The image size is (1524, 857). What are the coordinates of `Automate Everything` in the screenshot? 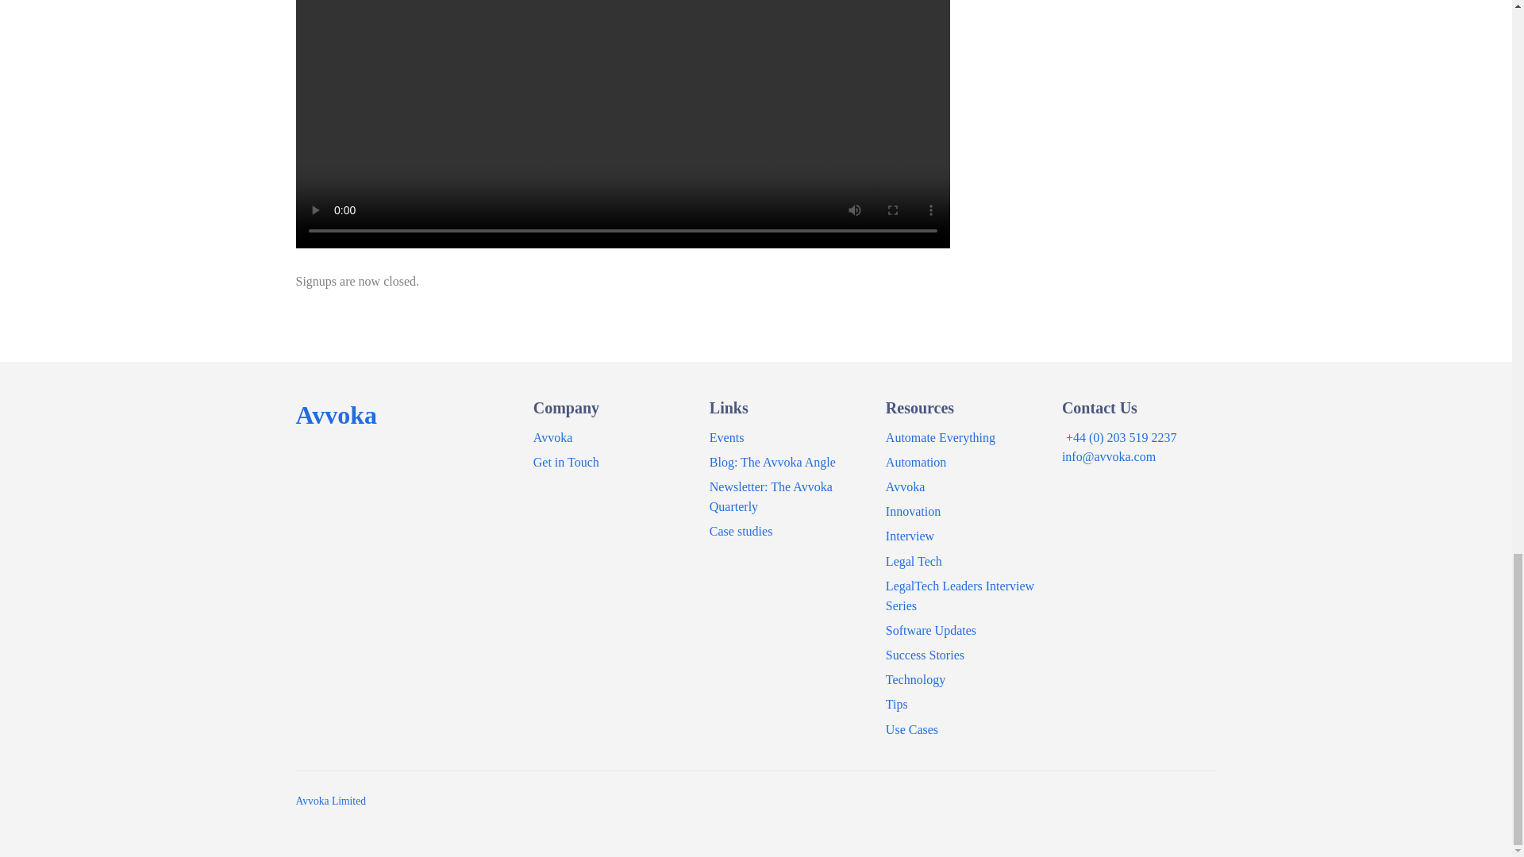 It's located at (940, 438).